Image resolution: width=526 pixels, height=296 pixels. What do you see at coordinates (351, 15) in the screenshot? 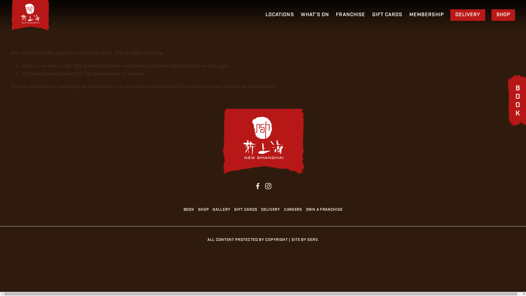
I see `FRANCHISE` at bounding box center [351, 15].